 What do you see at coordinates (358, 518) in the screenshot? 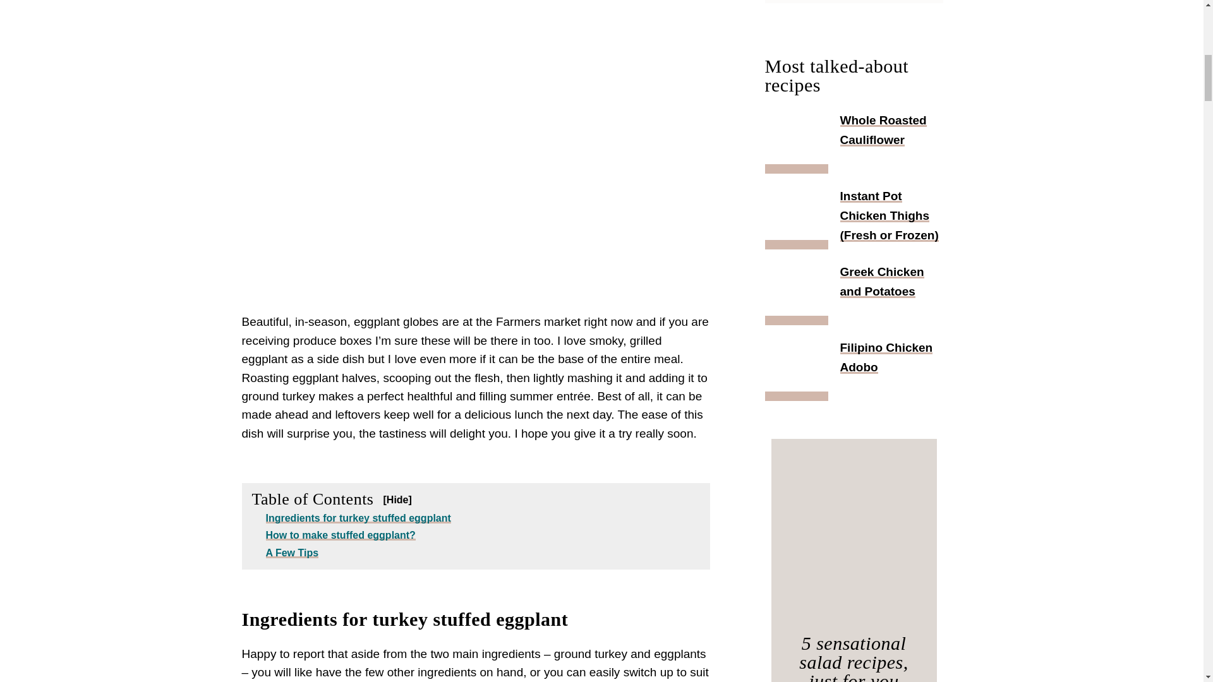
I see `Ingredients for turkey stuffed eggplant` at bounding box center [358, 518].